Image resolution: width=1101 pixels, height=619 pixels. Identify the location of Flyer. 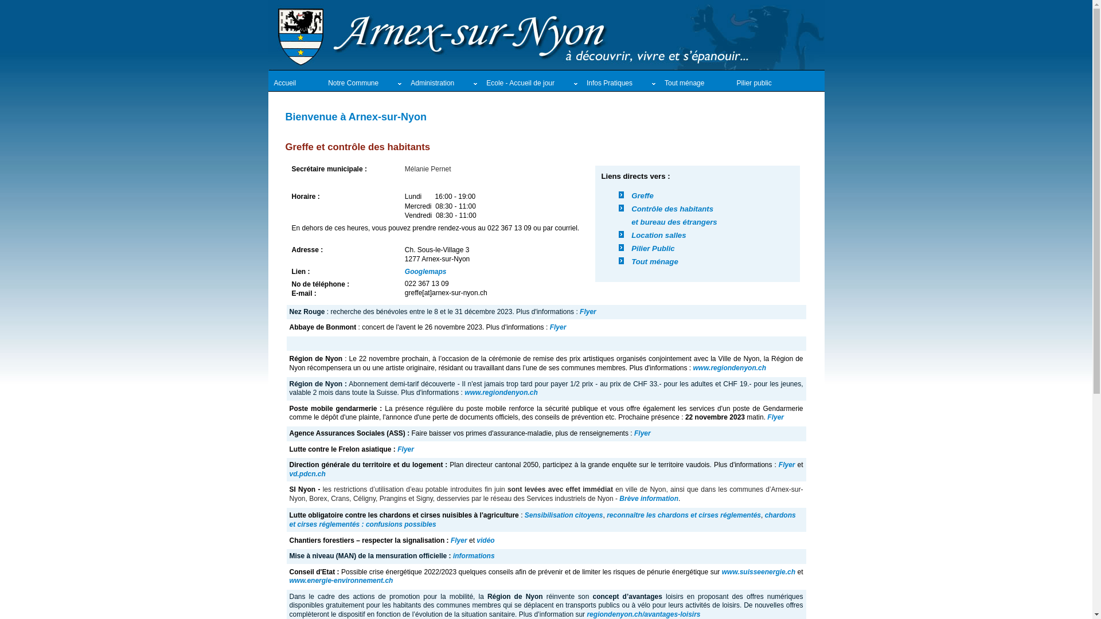
(558, 327).